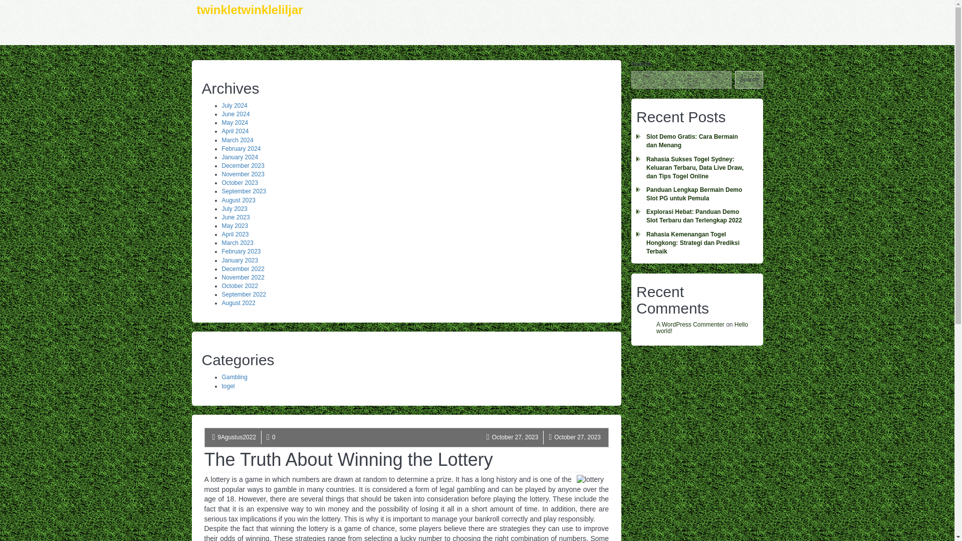 The height and width of the screenshot is (541, 962). Describe the element at coordinates (239, 286) in the screenshot. I see `October 2022` at that location.